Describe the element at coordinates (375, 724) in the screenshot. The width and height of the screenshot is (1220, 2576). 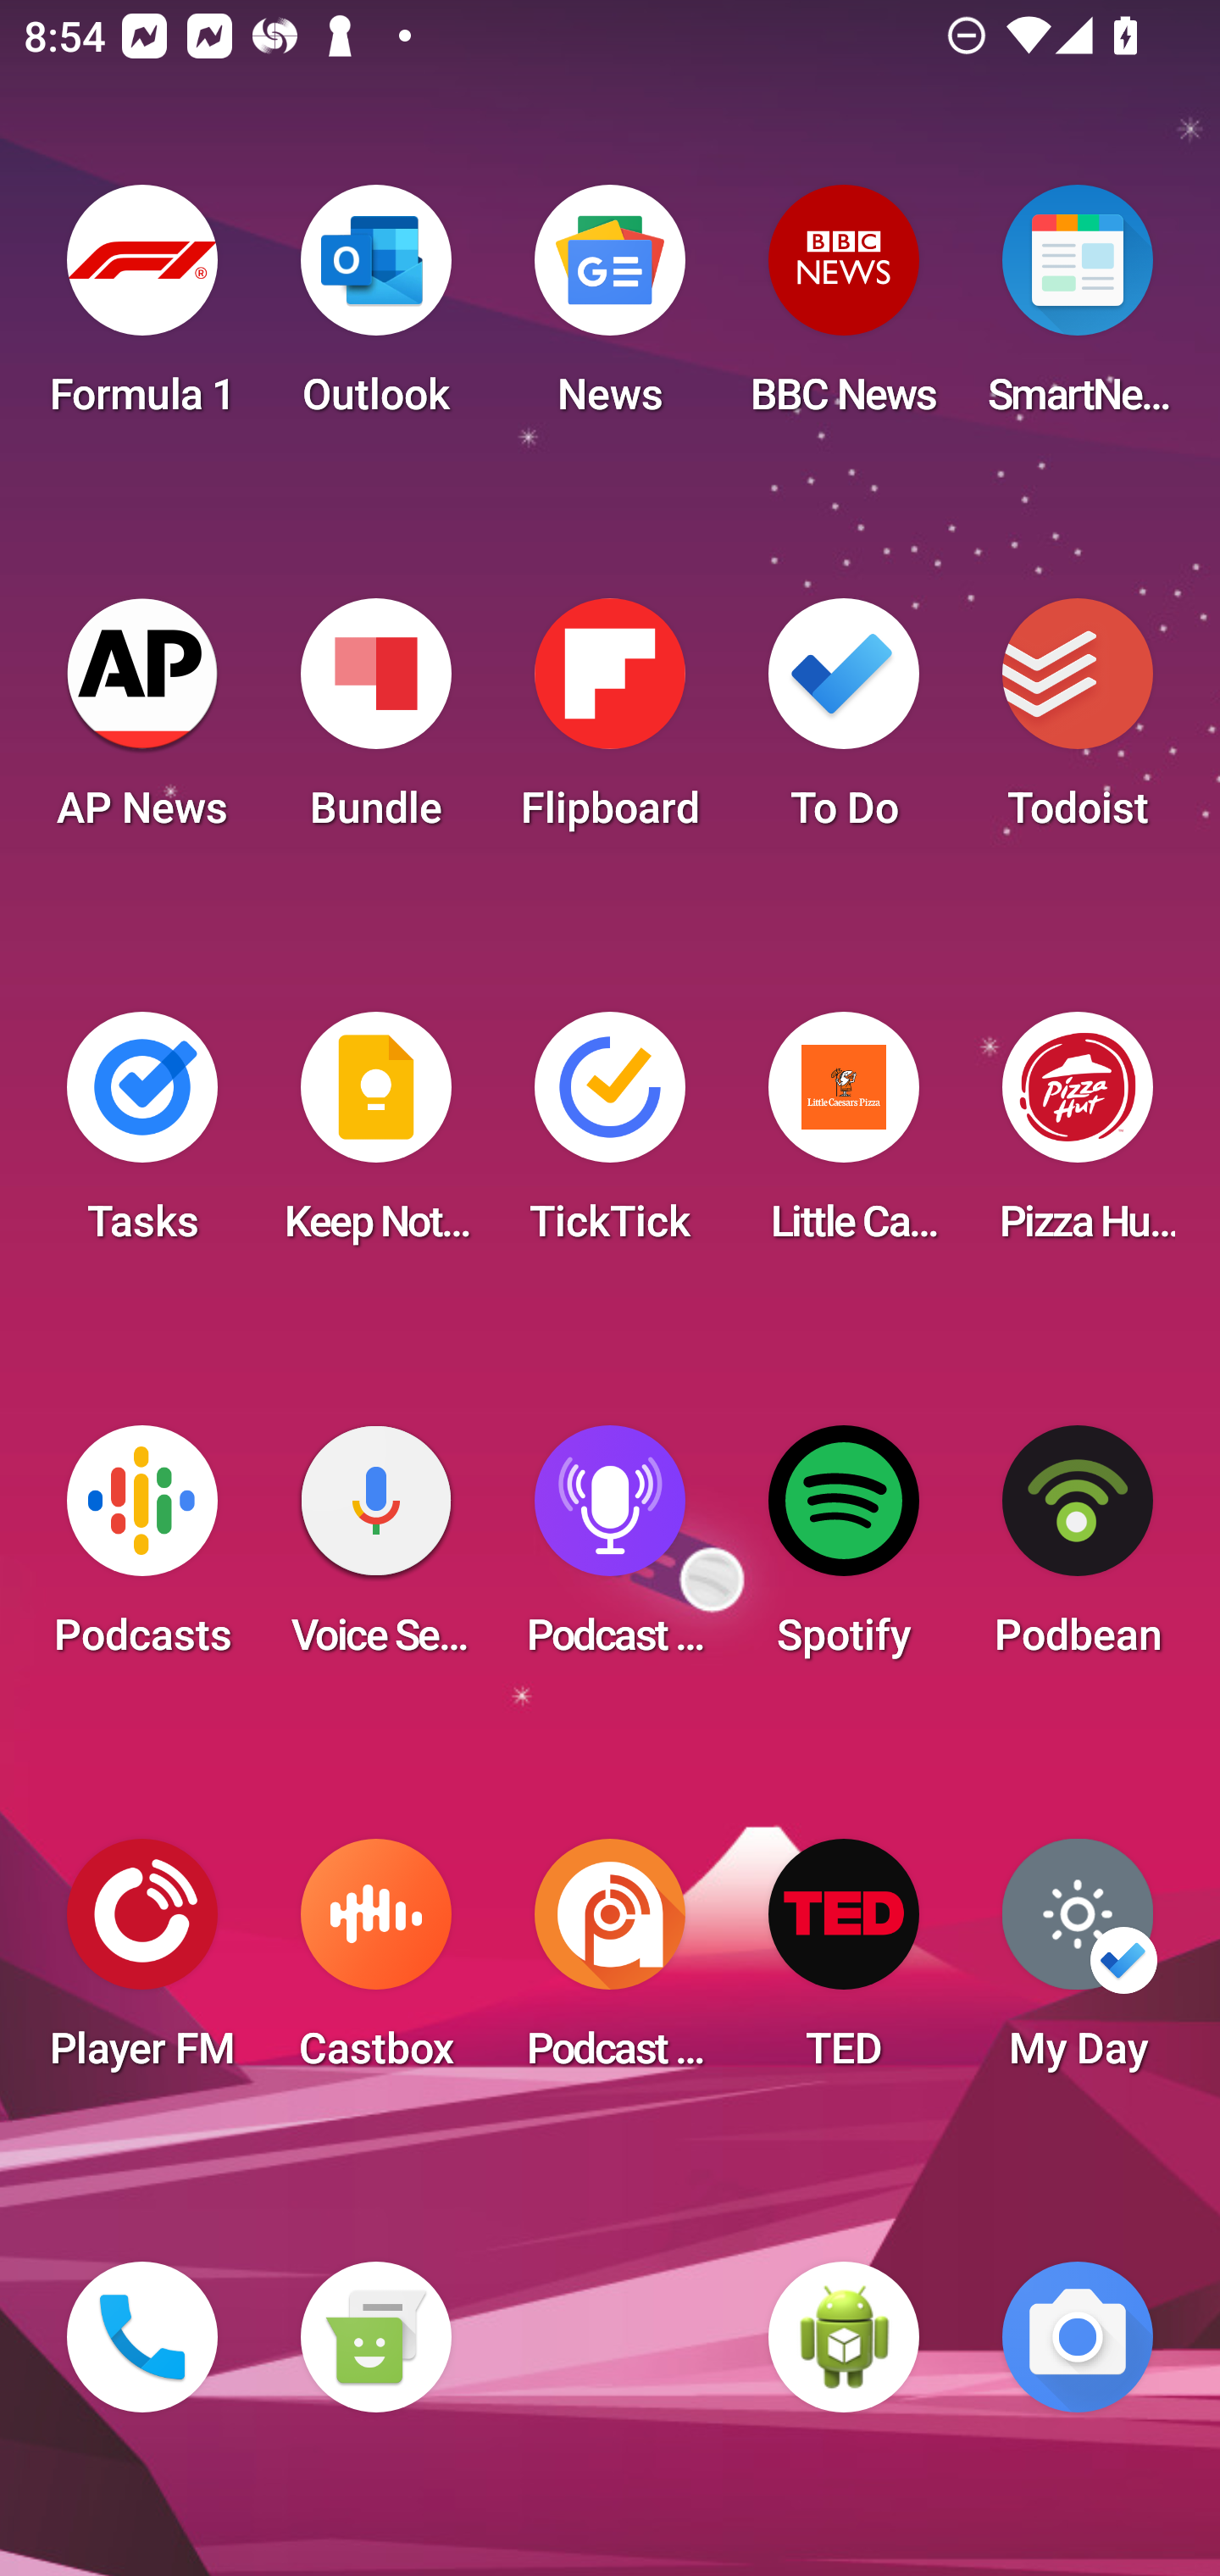
I see `Bundle` at that location.